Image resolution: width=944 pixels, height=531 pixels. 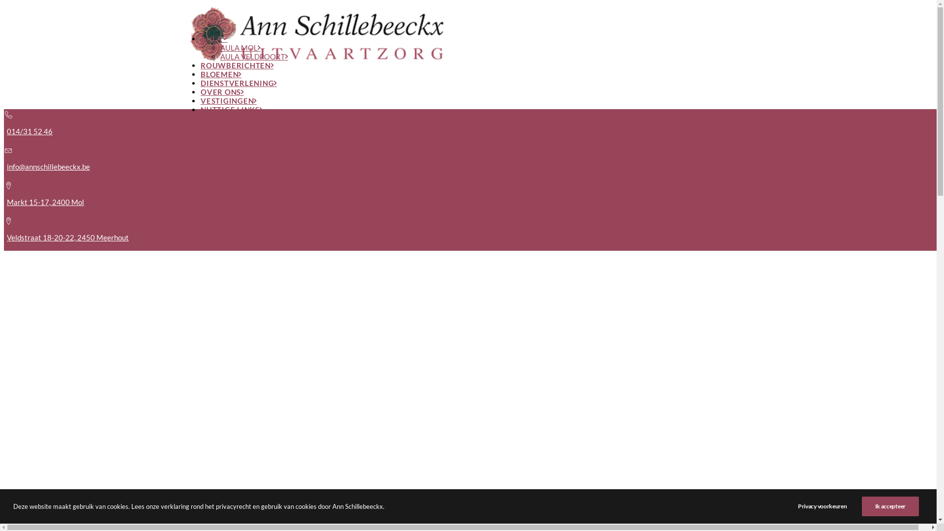 I want to click on BLOEMEN, so click(x=221, y=74).